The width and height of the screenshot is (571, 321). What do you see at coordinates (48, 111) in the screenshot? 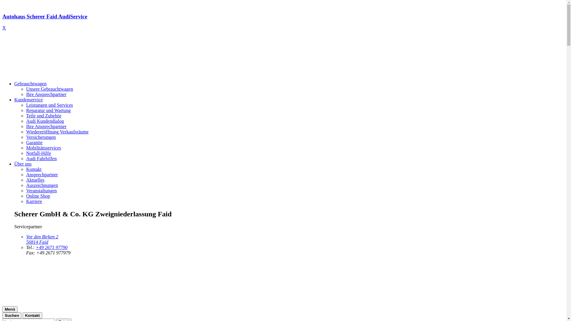
I see `Reparatur und Wartung` at bounding box center [48, 111].